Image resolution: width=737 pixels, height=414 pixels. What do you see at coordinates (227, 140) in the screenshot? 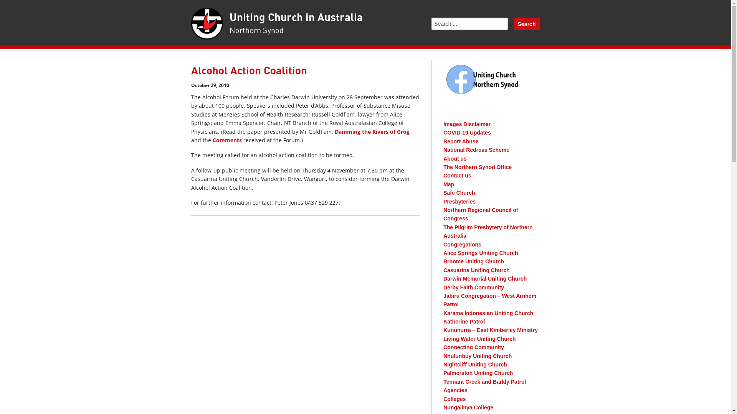
I see `Comments` at bounding box center [227, 140].